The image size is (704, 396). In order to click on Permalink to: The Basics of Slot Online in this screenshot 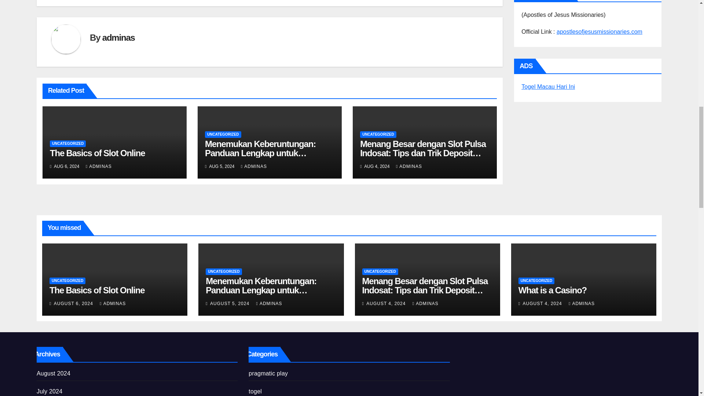, I will do `click(98, 153)`.